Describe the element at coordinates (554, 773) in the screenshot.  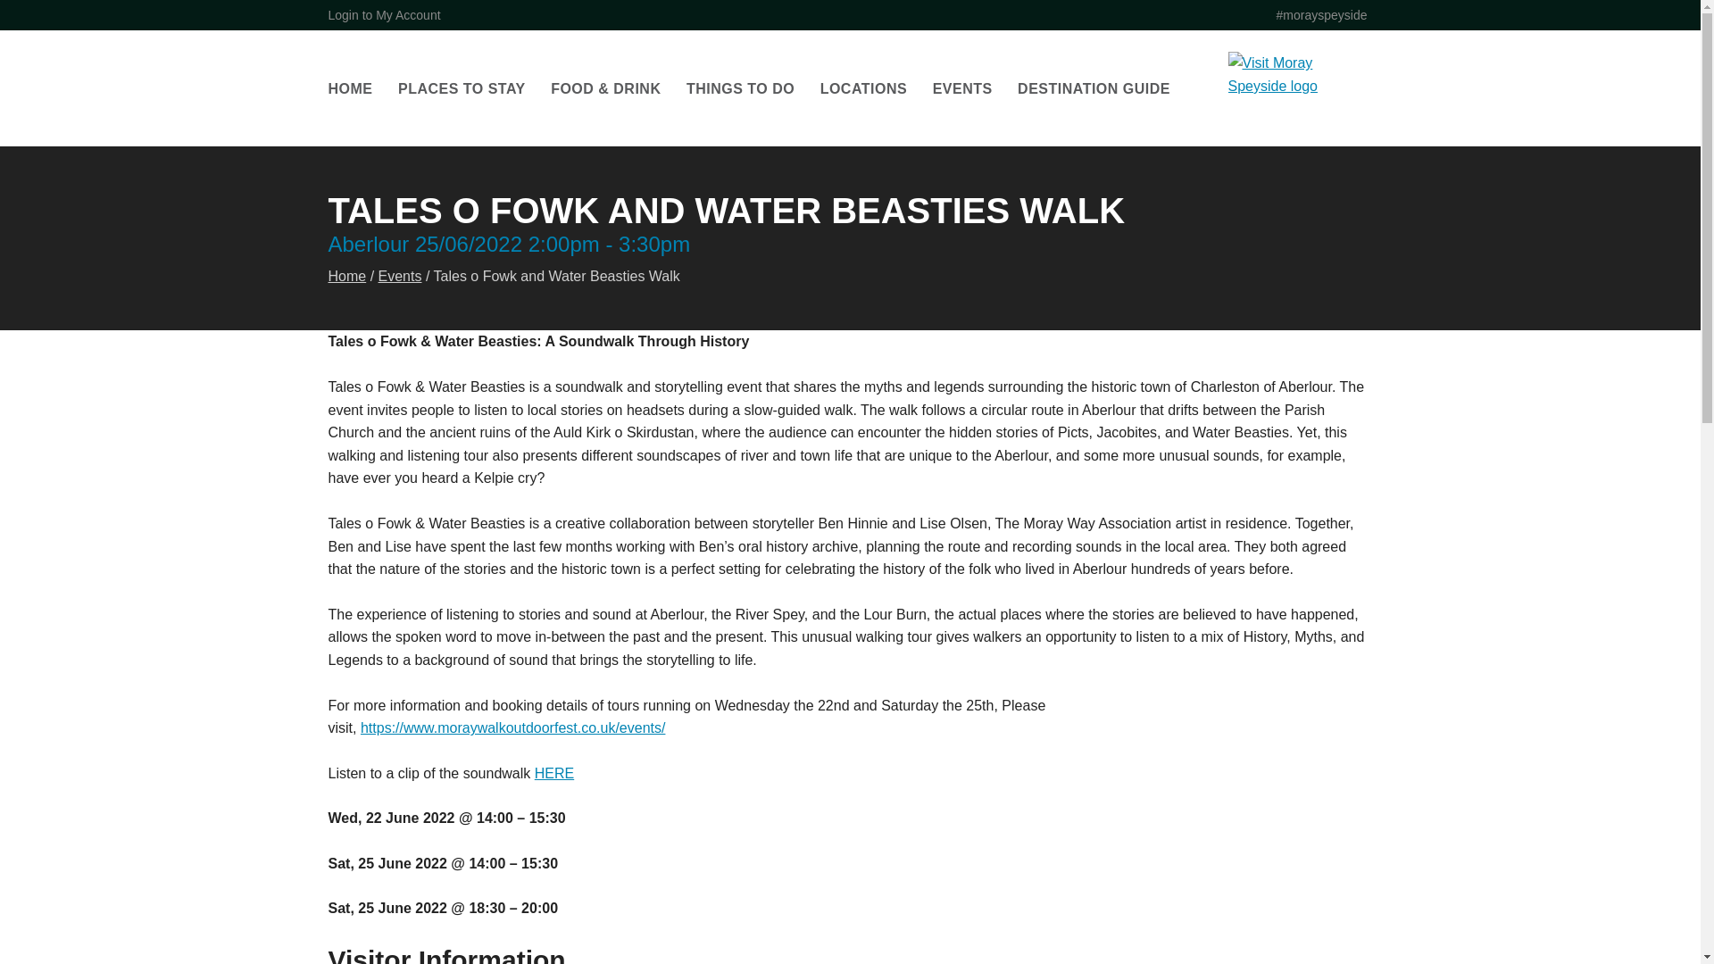
I see `HERE` at that location.